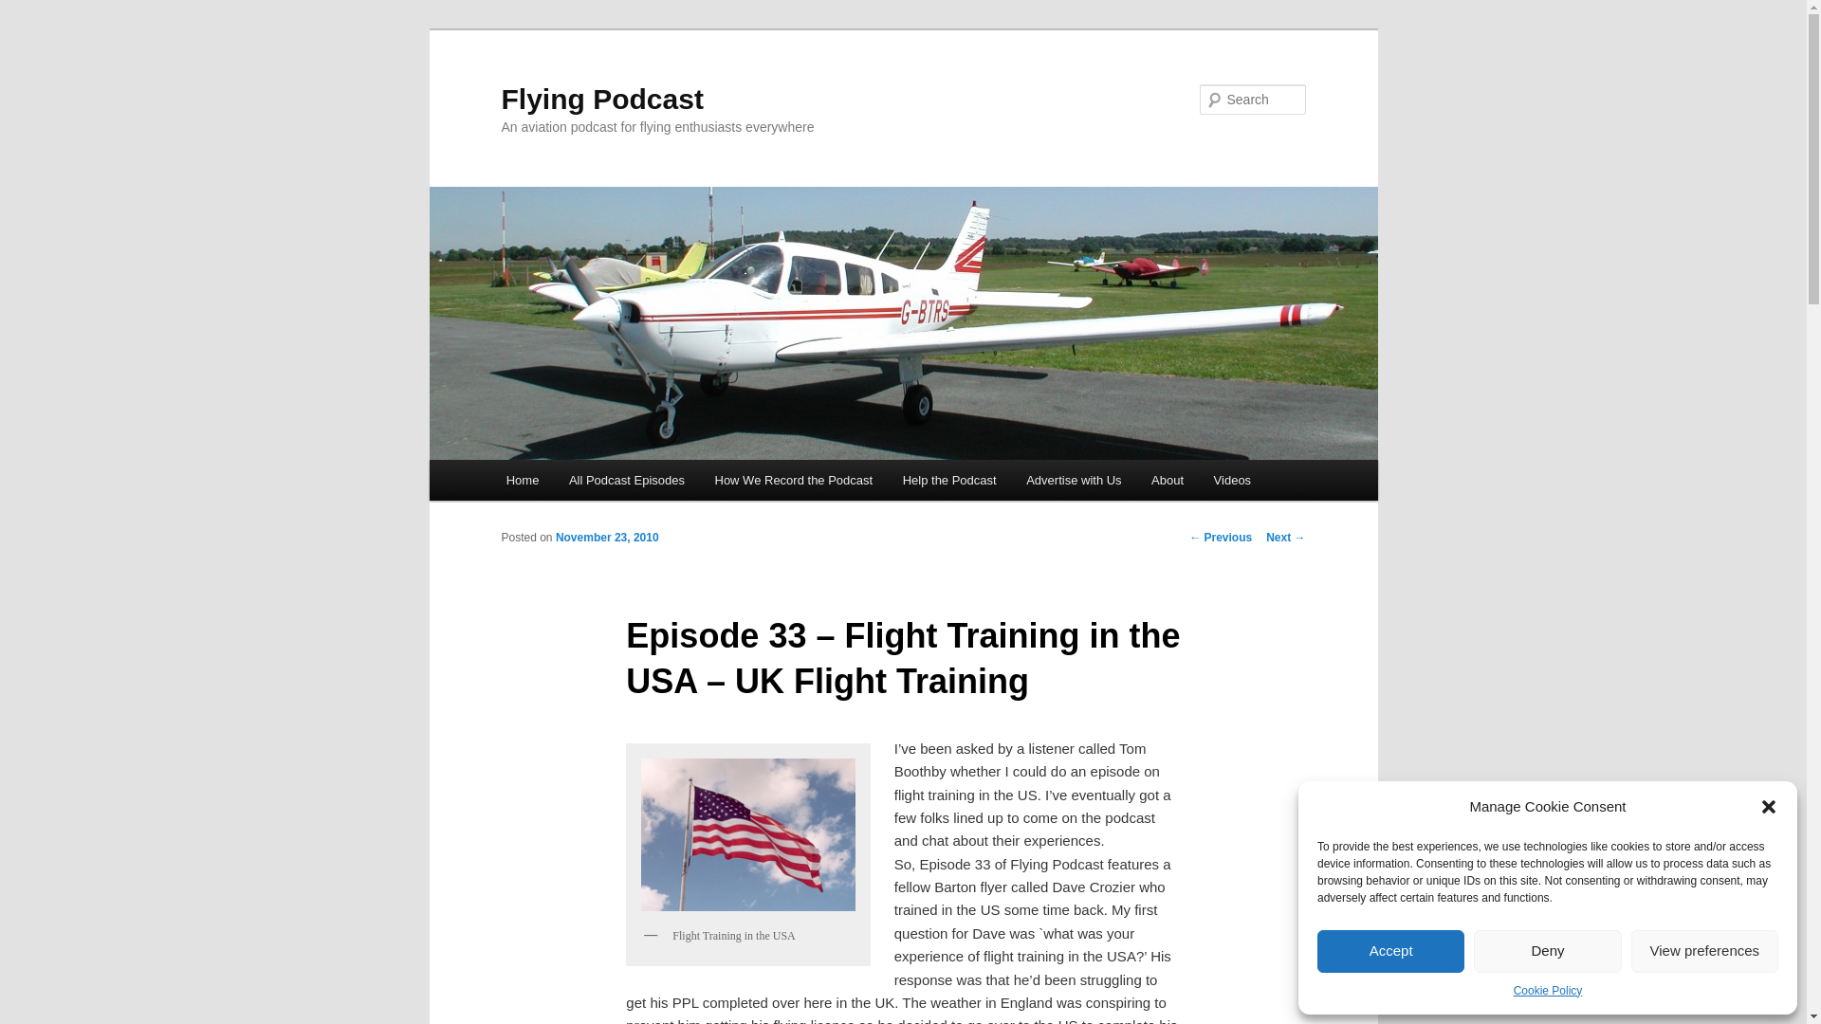  I want to click on View preferences, so click(1705, 950).